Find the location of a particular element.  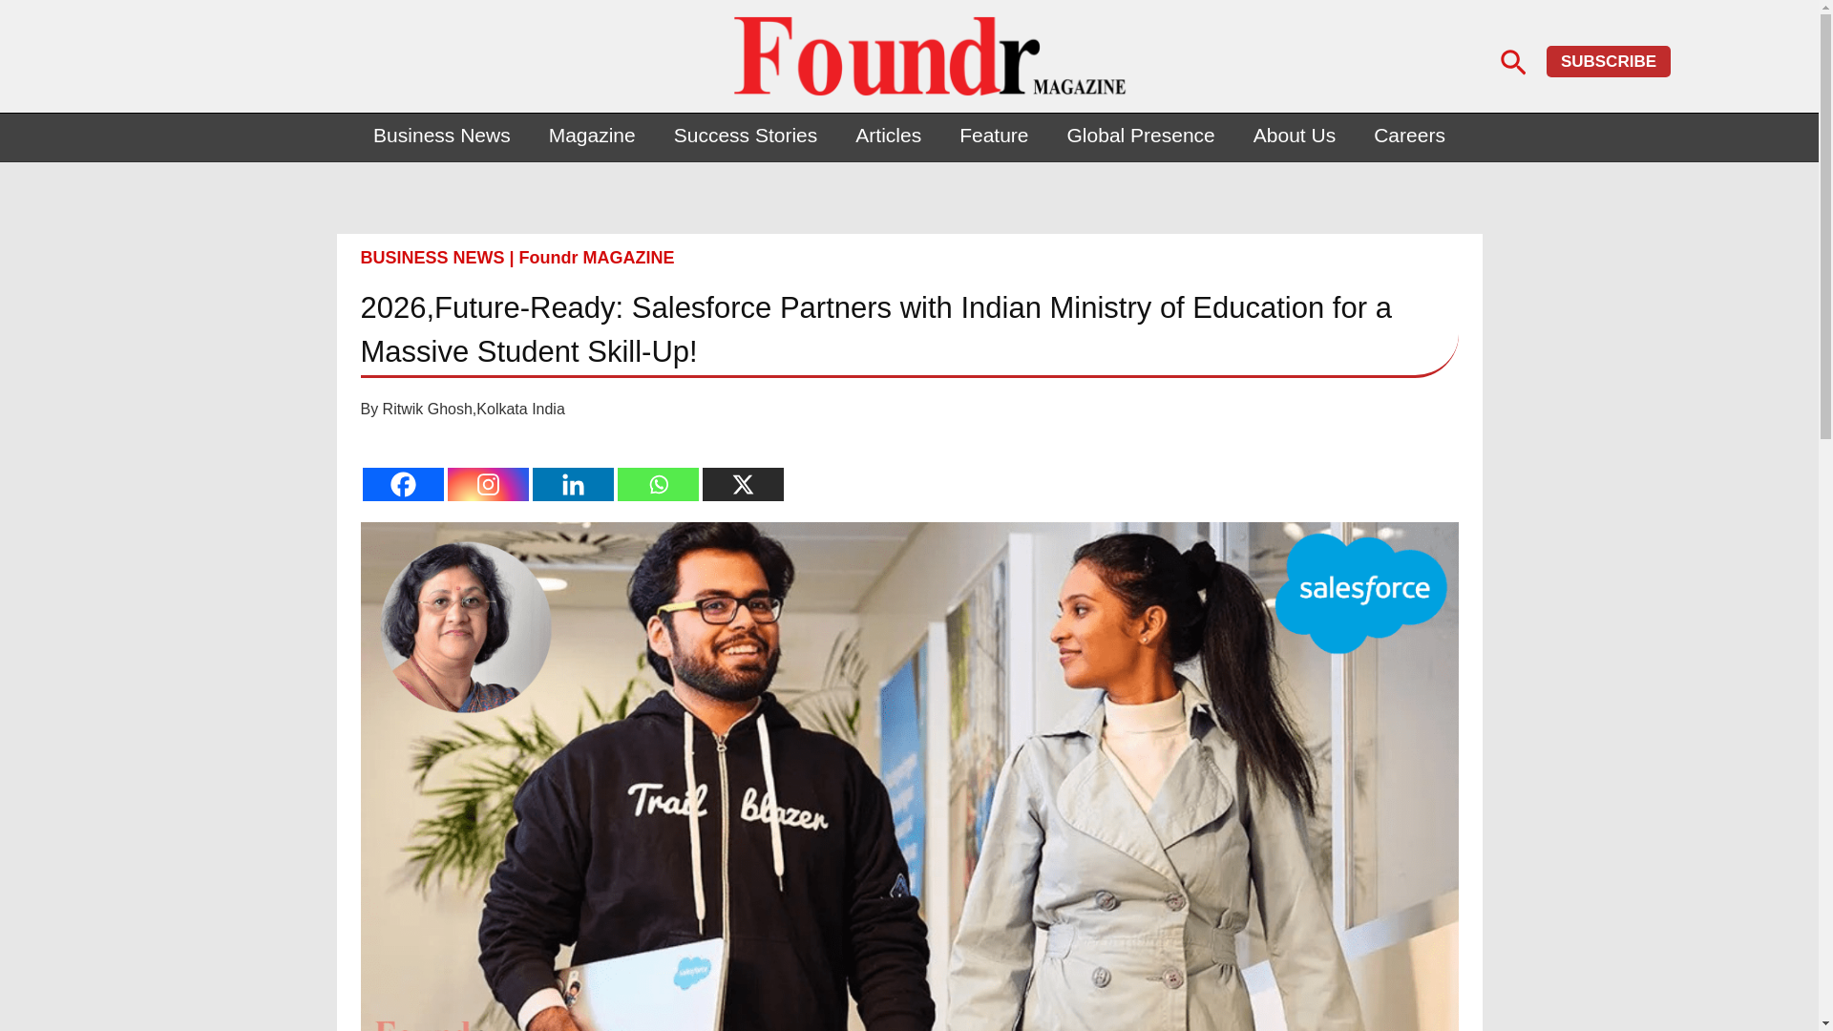

Magazine is located at coordinates (592, 136).